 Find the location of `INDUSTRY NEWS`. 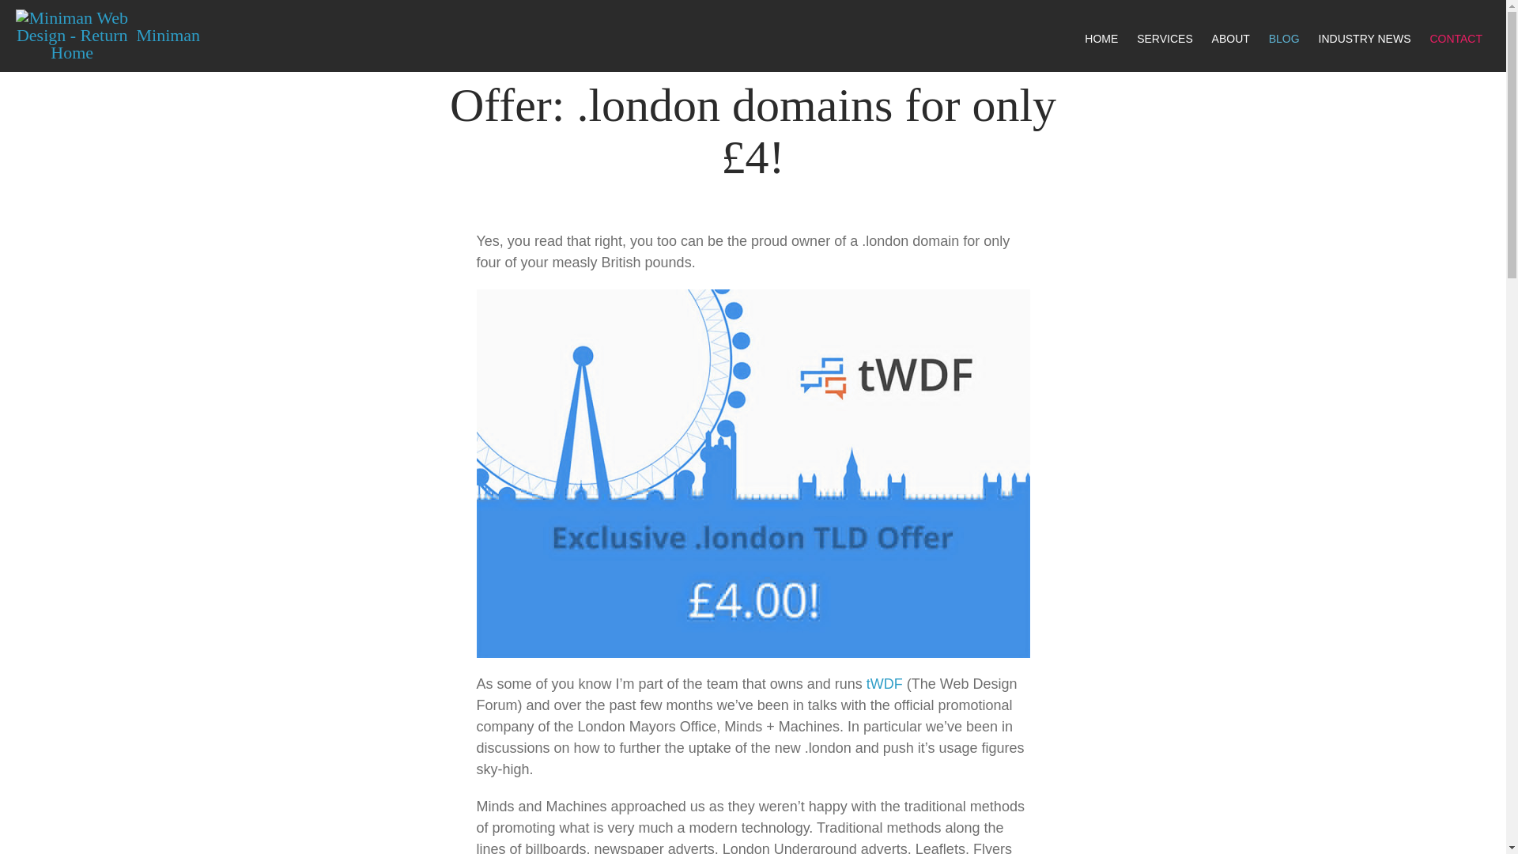

INDUSTRY NEWS is located at coordinates (1365, 38).